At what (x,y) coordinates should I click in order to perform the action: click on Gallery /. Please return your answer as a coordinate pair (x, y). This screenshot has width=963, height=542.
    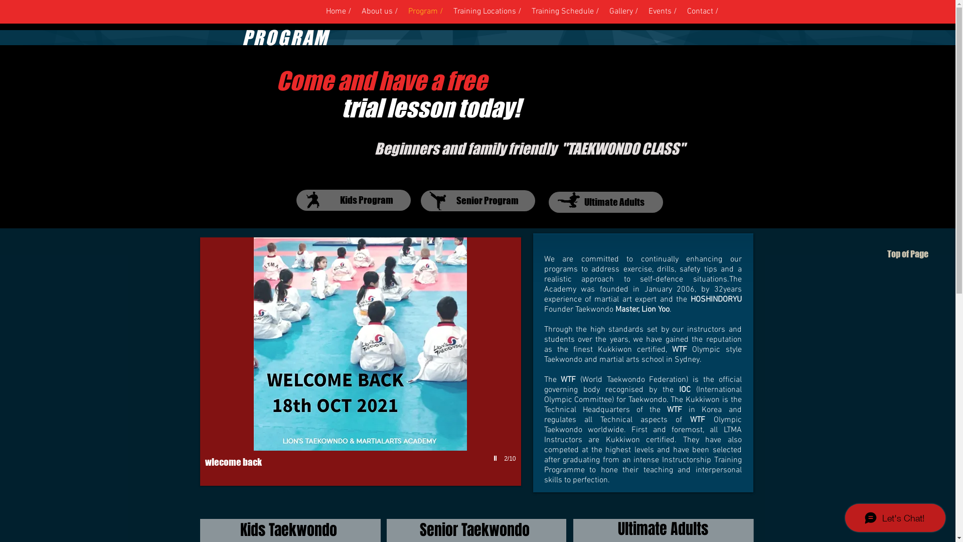
    Looking at the image, I should click on (623, 12).